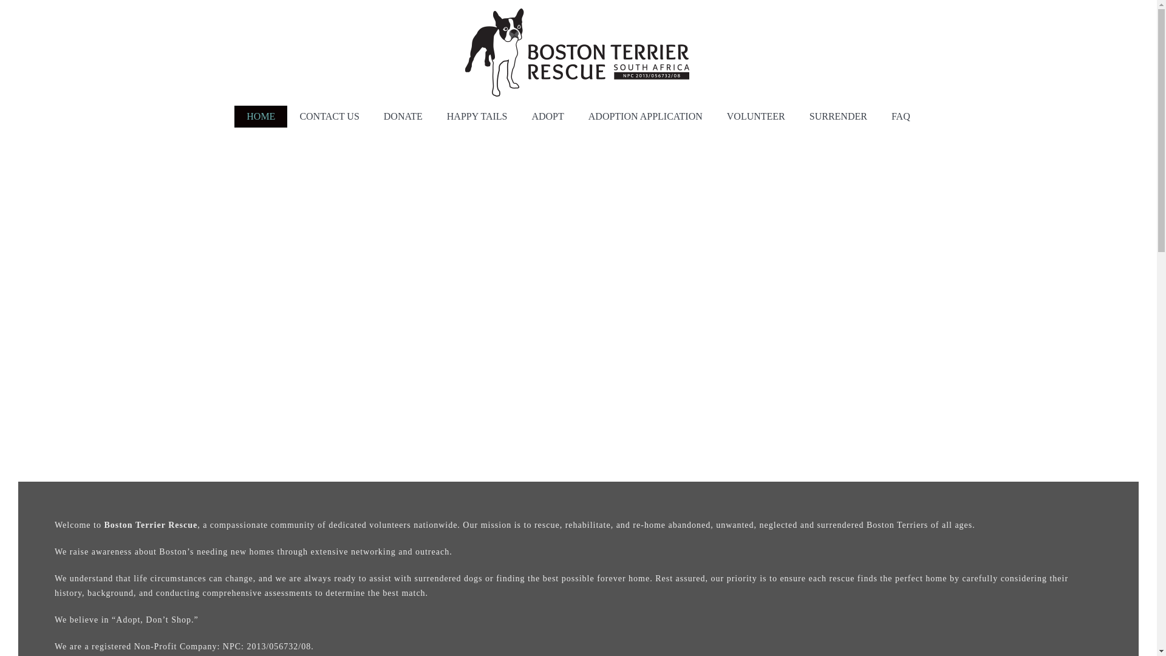  I want to click on HOME, so click(260, 116).